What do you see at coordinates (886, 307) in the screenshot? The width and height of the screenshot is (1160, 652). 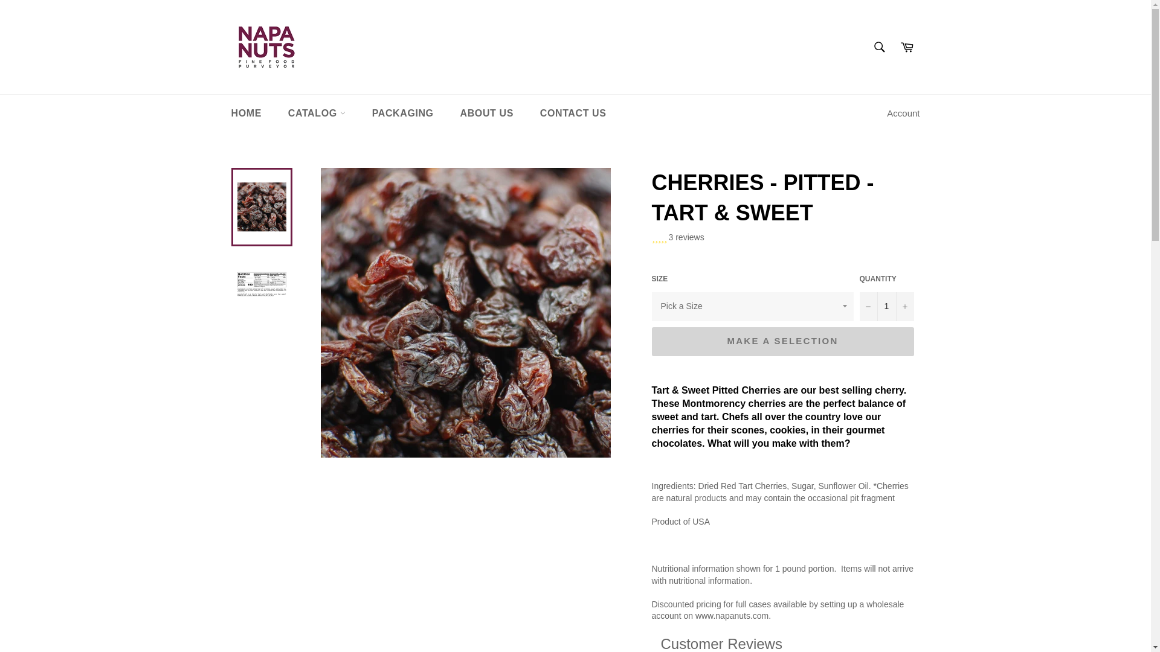 I see `1` at bounding box center [886, 307].